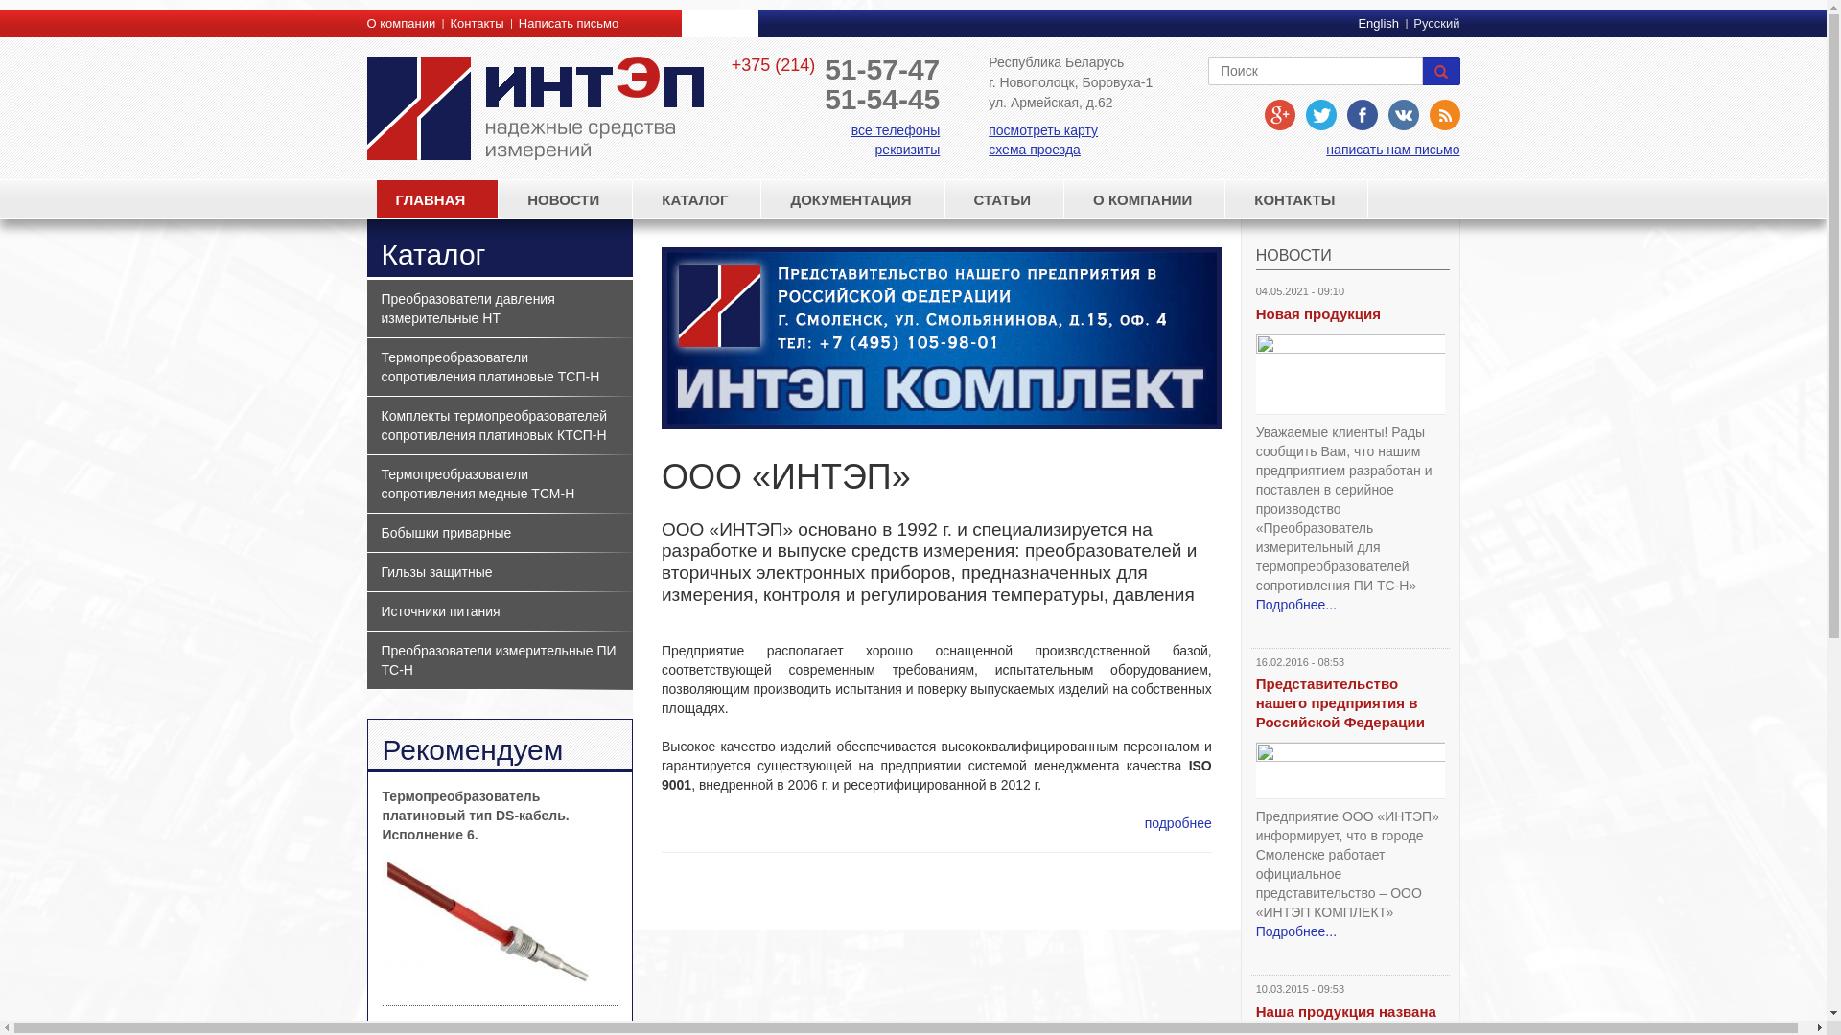 The height and width of the screenshot is (1035, 1841). What do you see at coordinates (882, 100) in the screenshot?
I see `51-54-45` at bounding box center [882, 100].